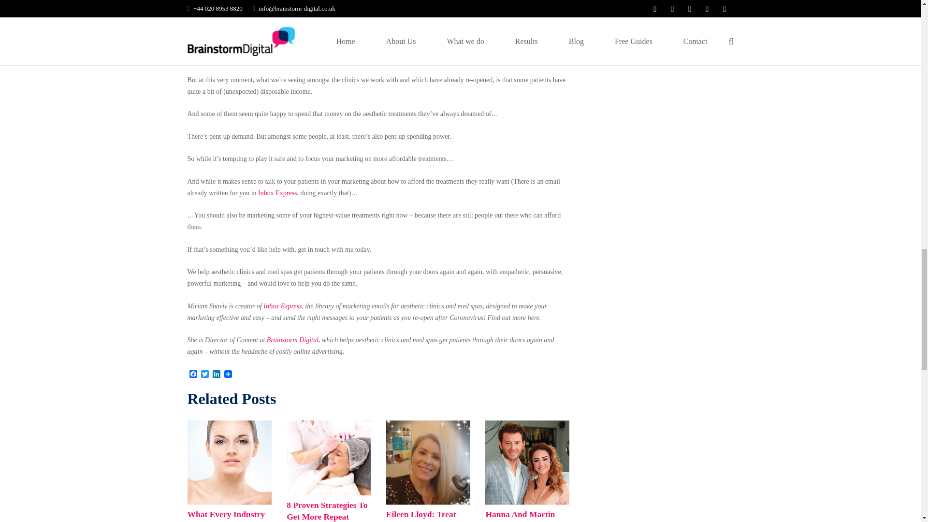  What do you see at coordinates (282, 306) in the screenshot?
I see `Inbox Express` at bounding box center [282, 306].